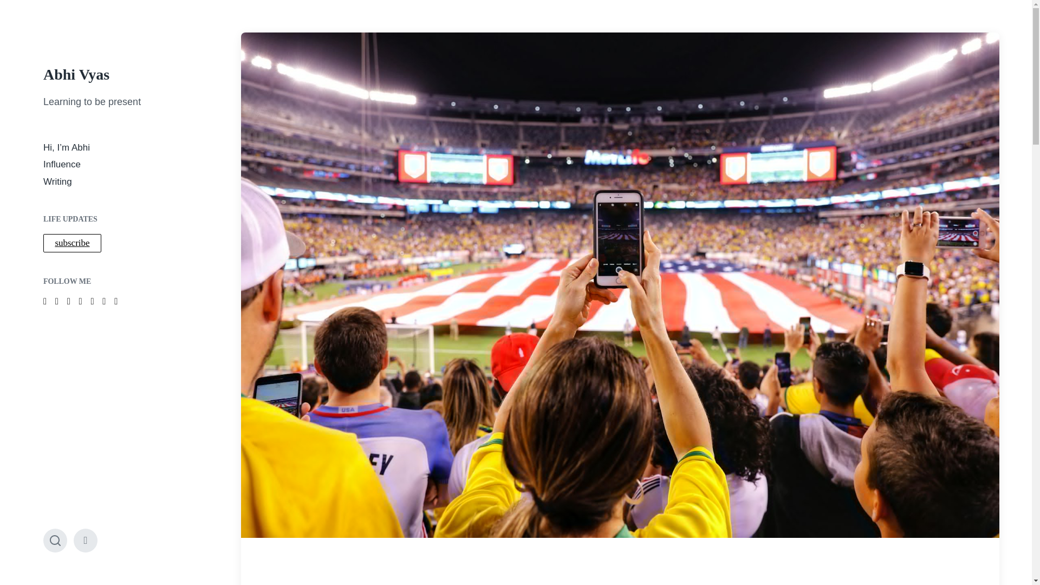 The height and width of the screenshot is (585, 1040). Describe the element at coordinates (62, 164) in the screenshot. I see `Influence` at that location.